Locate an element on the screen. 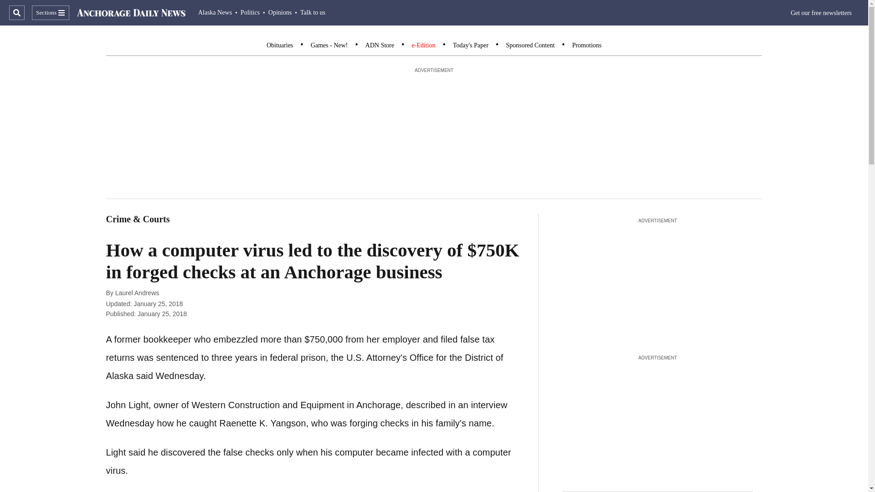 This screenshot has height=492, width=875. ADN Logo is located at coordinates (131, 13).